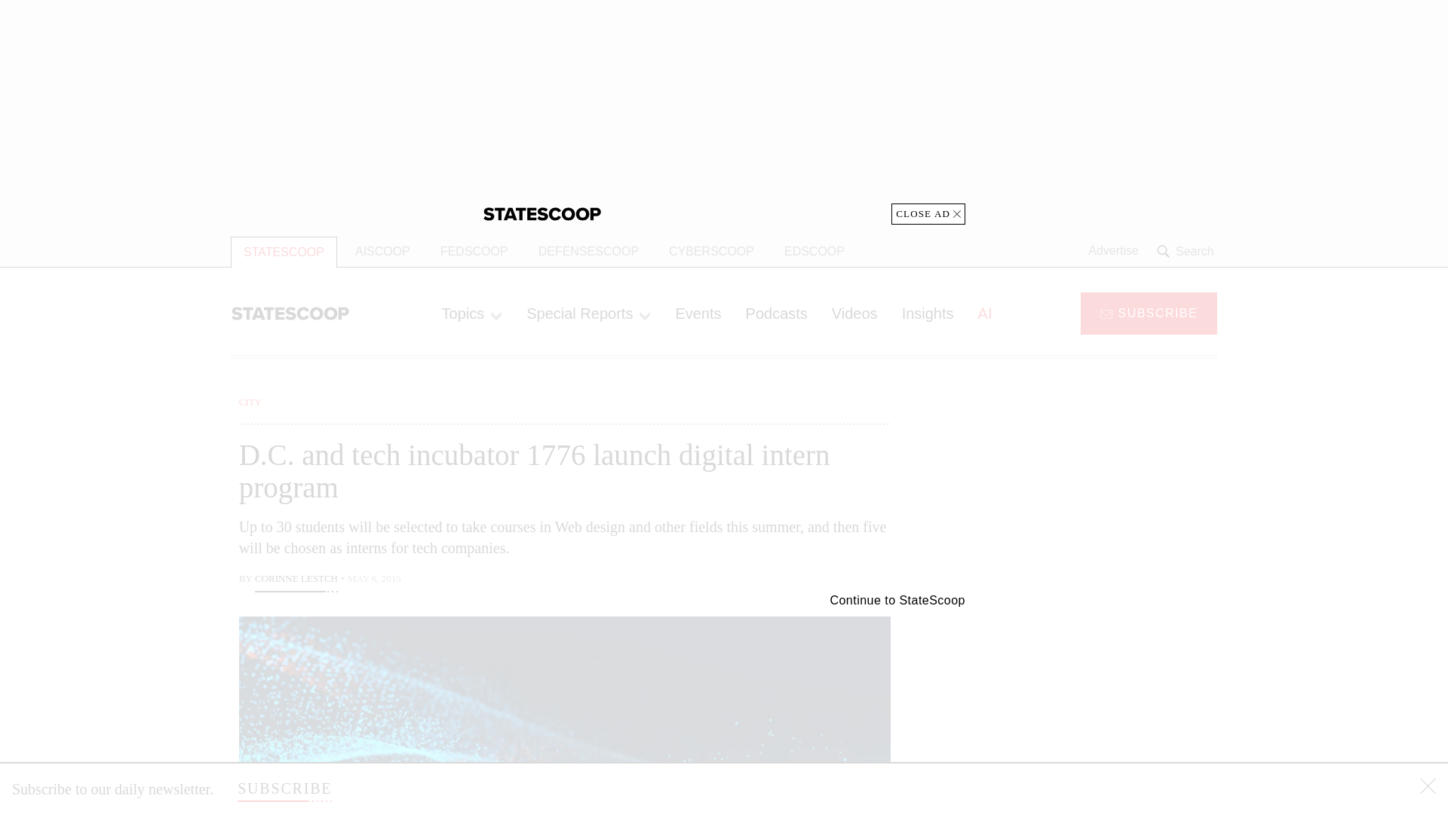 The image size is (1448, 814). What do you see at coordinates (1187, 251) in the screenshot?
I see `Search` at bounding box center [1187, 251].